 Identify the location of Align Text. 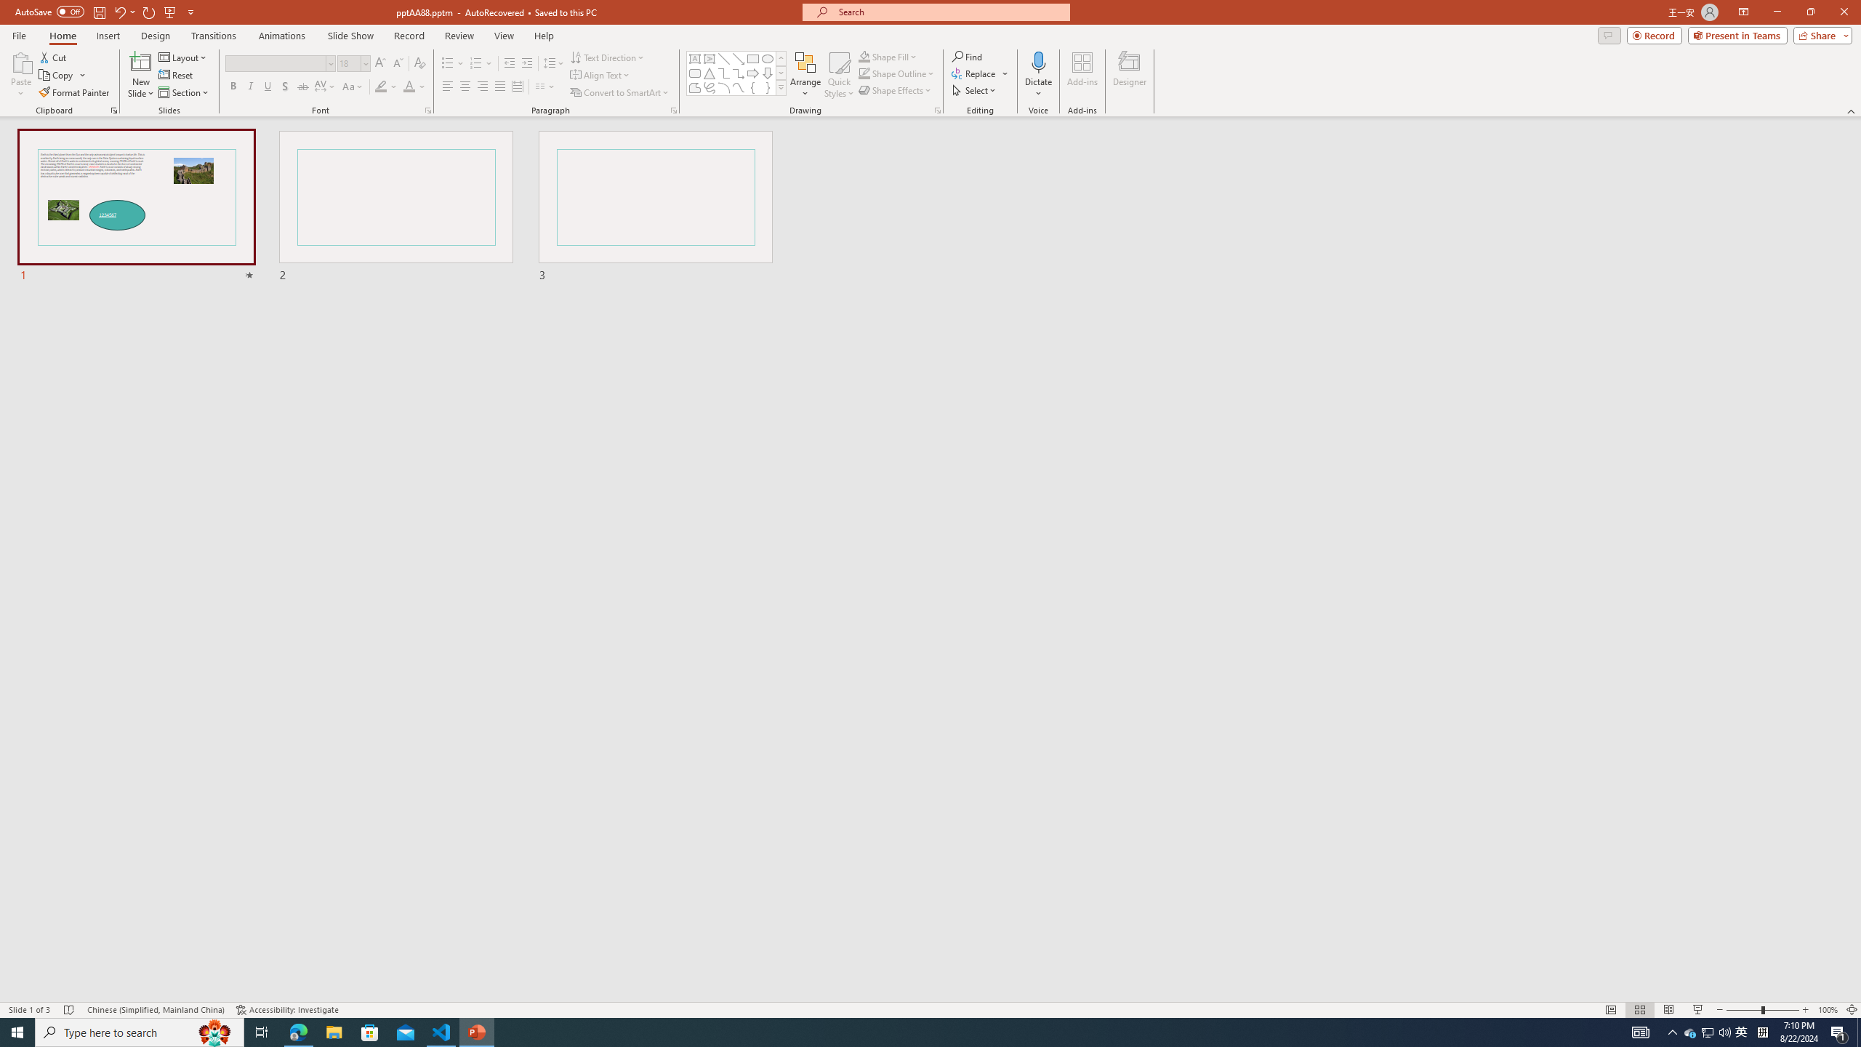
(600, 76).